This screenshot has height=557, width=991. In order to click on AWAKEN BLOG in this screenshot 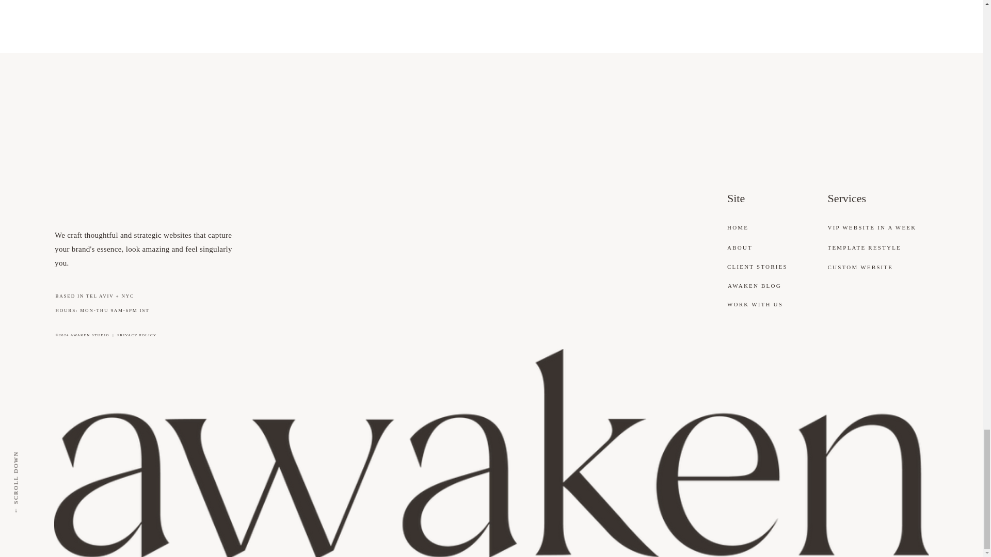, I will do `click(764, 287)`.